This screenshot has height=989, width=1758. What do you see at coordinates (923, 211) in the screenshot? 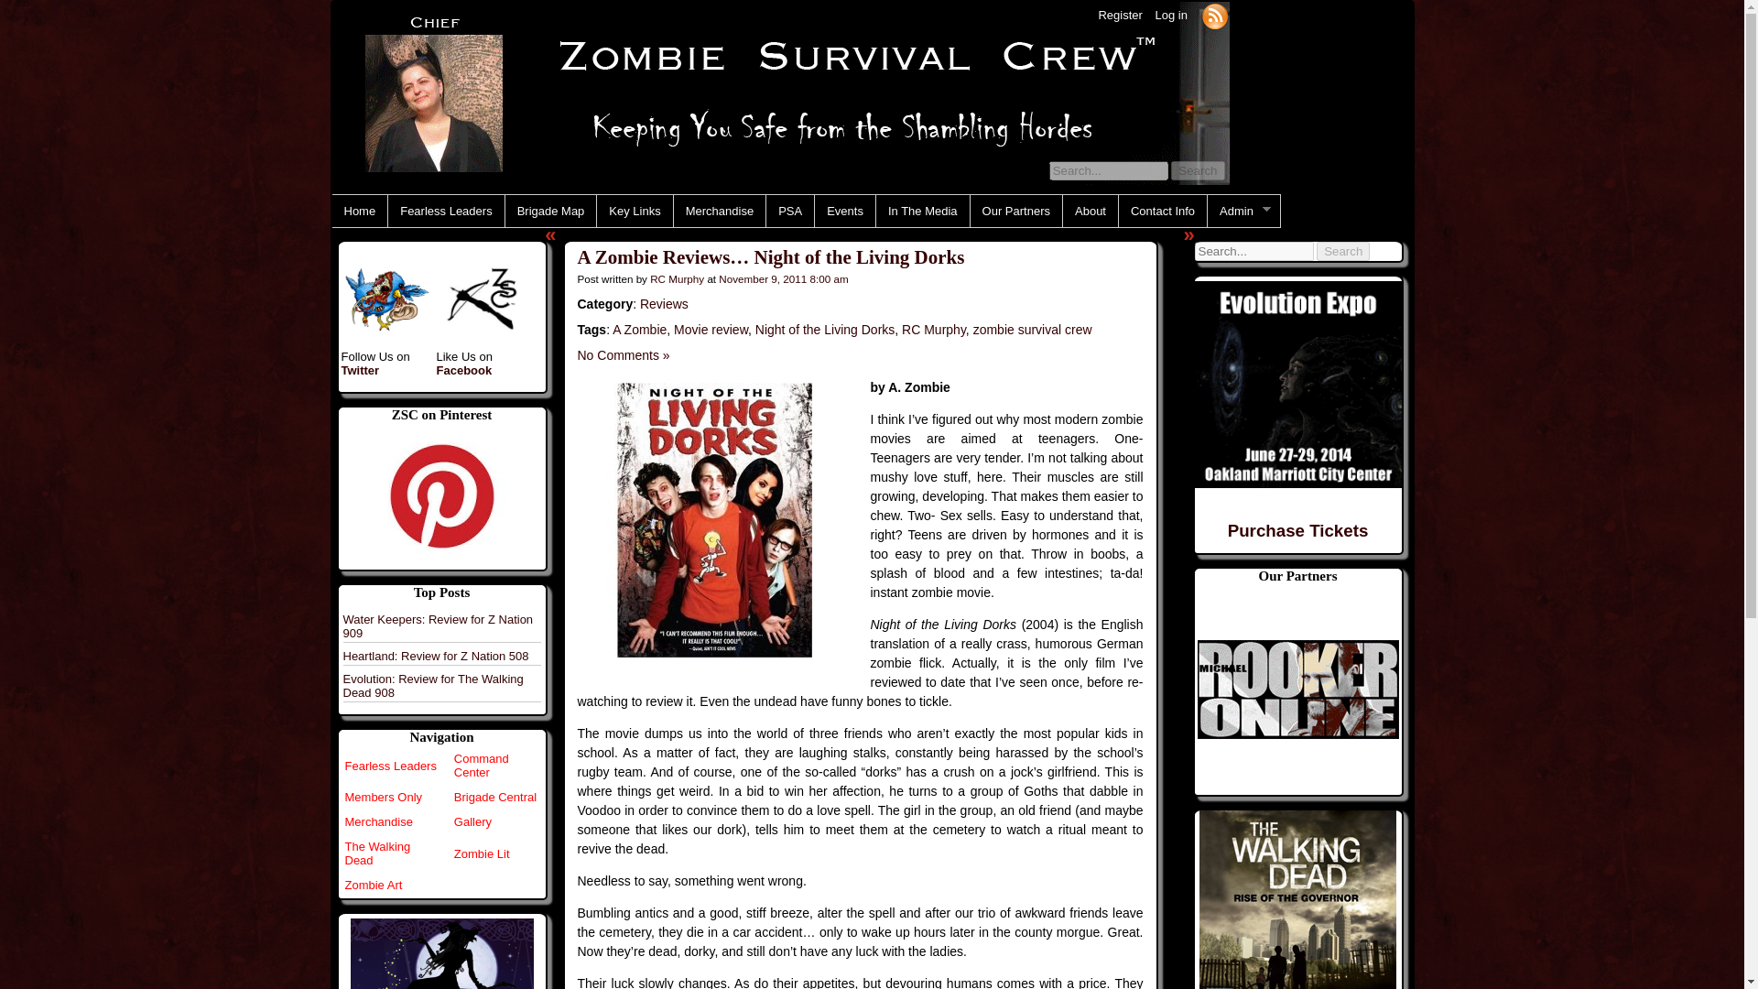
I see `In The Media` at bounding box center [923, 211].